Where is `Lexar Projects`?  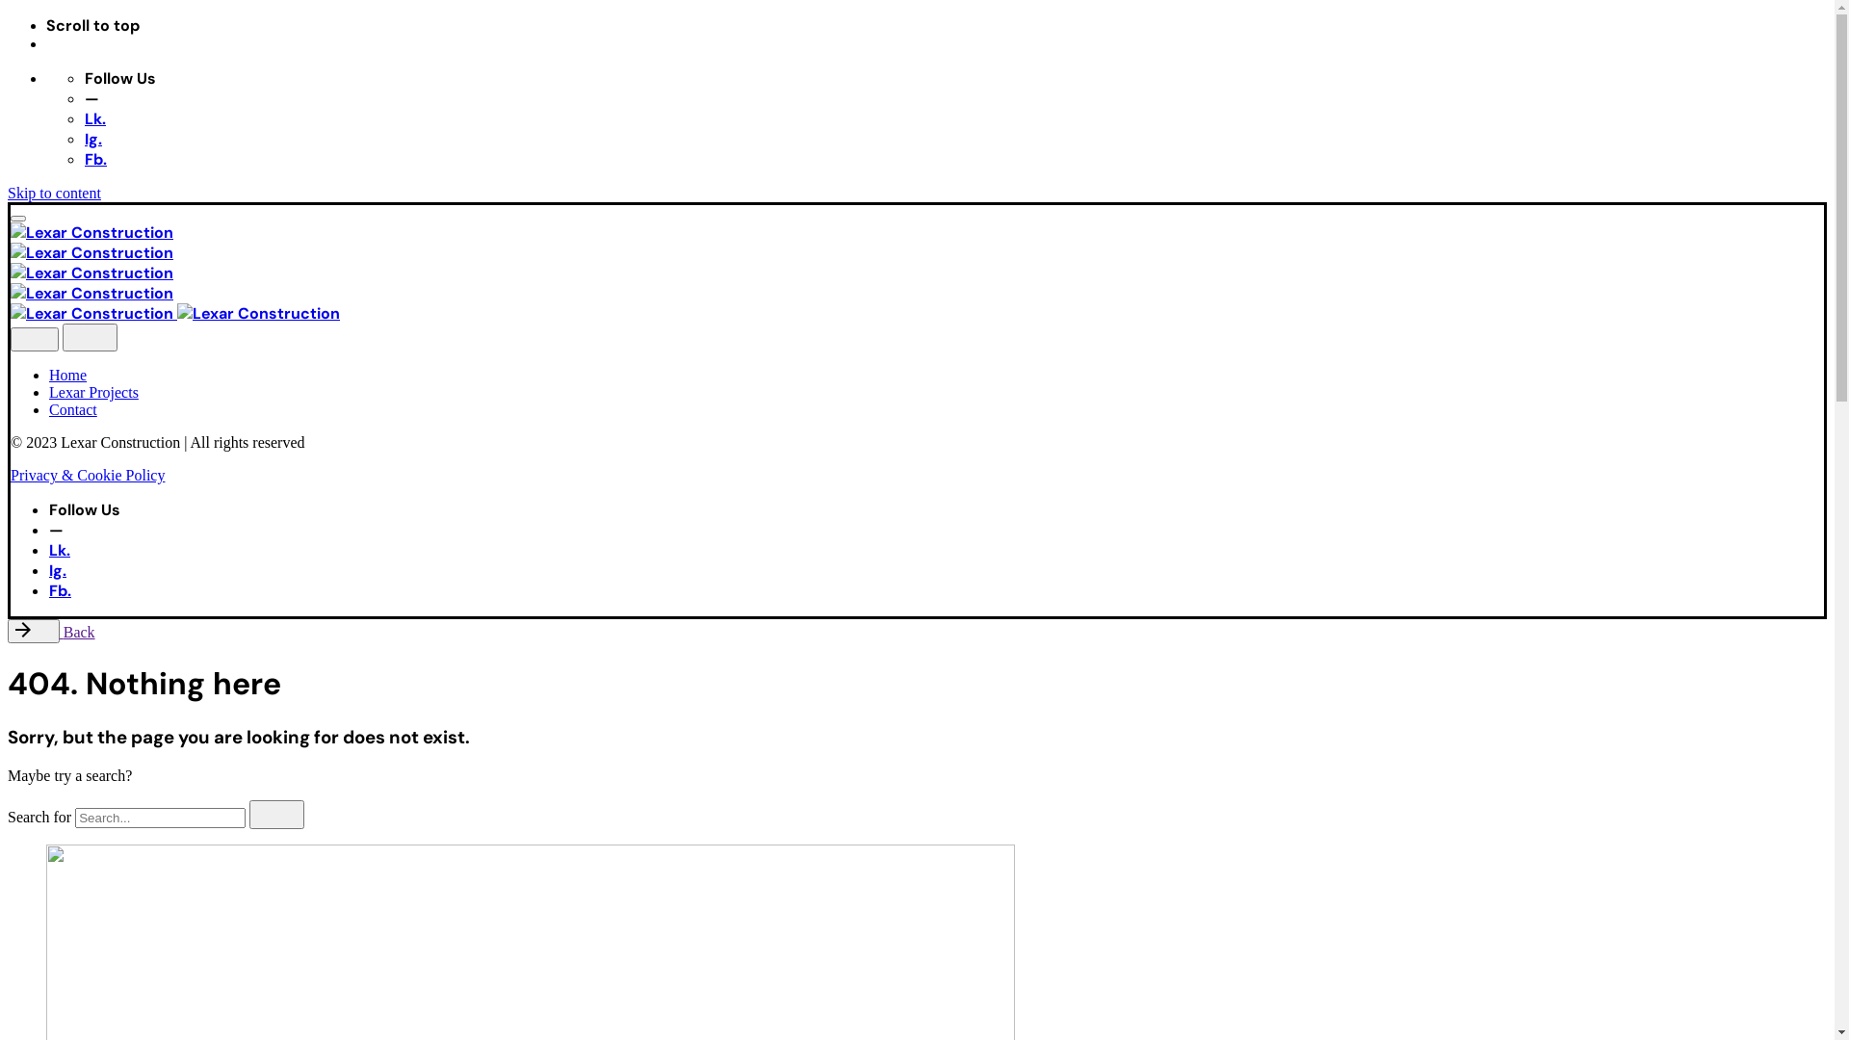
Lexar Projects is located at coordinates (94, 393).